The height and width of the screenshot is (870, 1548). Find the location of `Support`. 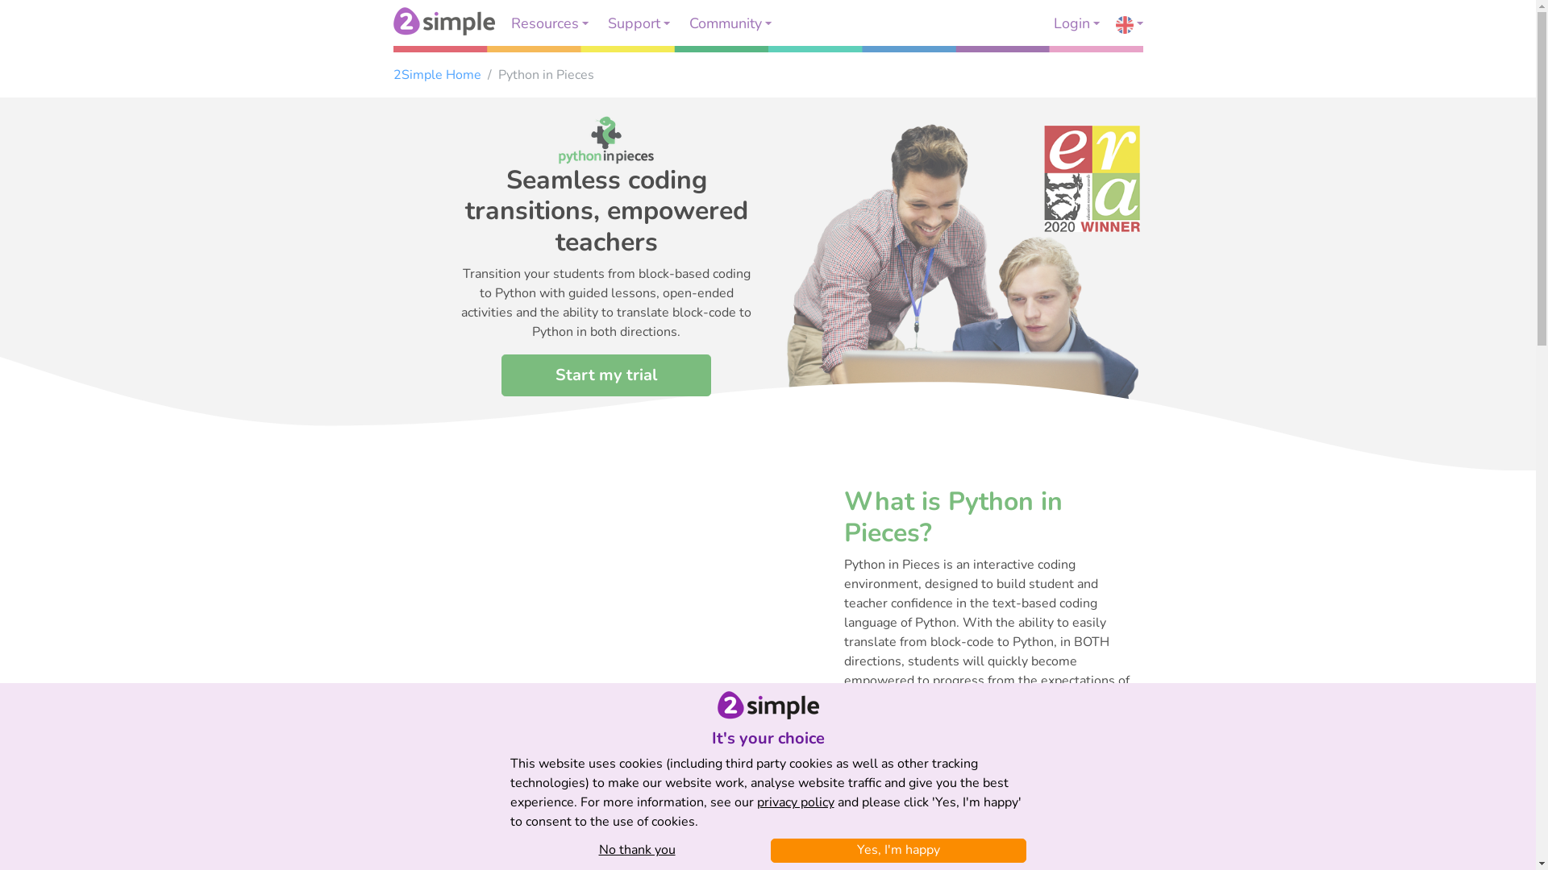

Support is located at coordinates (639, 23).